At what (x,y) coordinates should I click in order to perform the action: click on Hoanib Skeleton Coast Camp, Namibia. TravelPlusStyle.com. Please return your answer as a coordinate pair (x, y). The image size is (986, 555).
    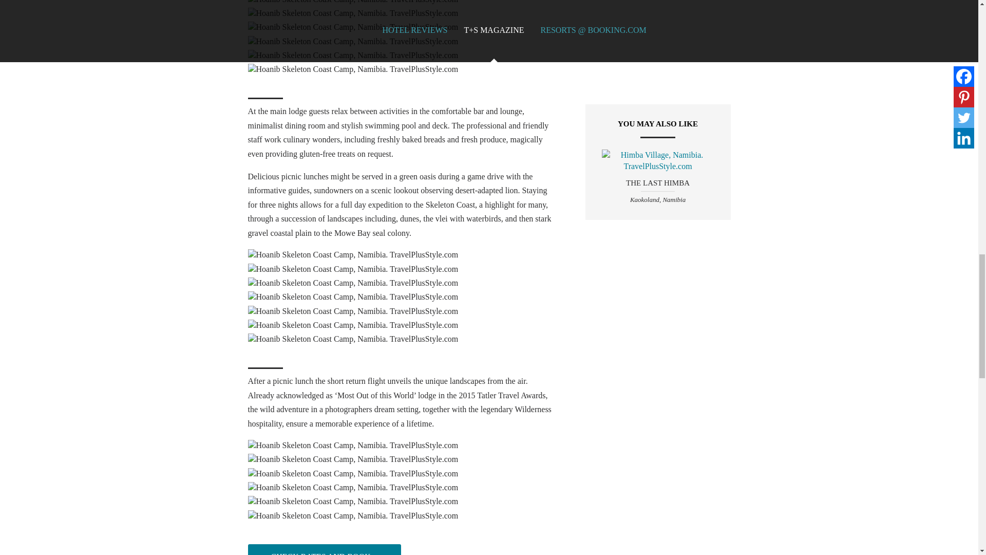
    Looking at the image, I should click on (352, 69).